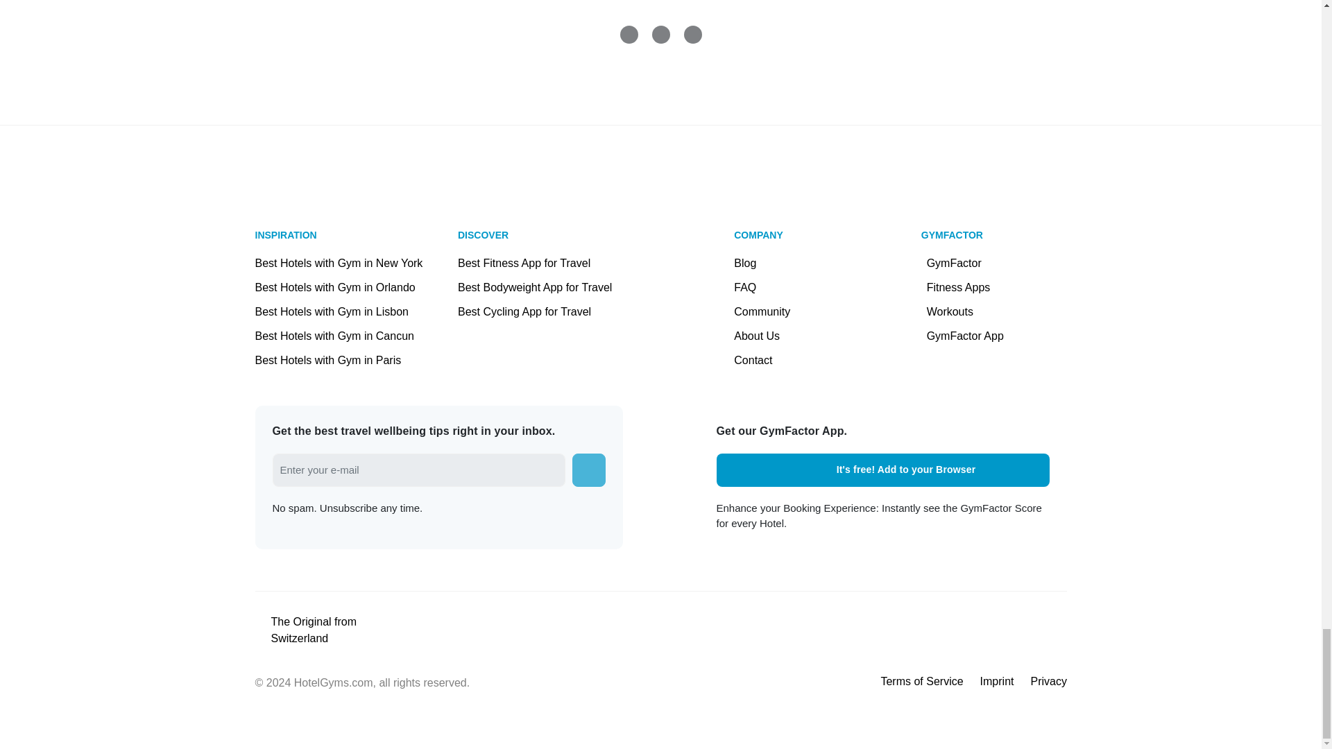 The width and height of the screenshot is (1332, 749). Describe the element at coordinates (559, 287) in the screenshot. I see `Best Bodyweight App for Travel` at that location.